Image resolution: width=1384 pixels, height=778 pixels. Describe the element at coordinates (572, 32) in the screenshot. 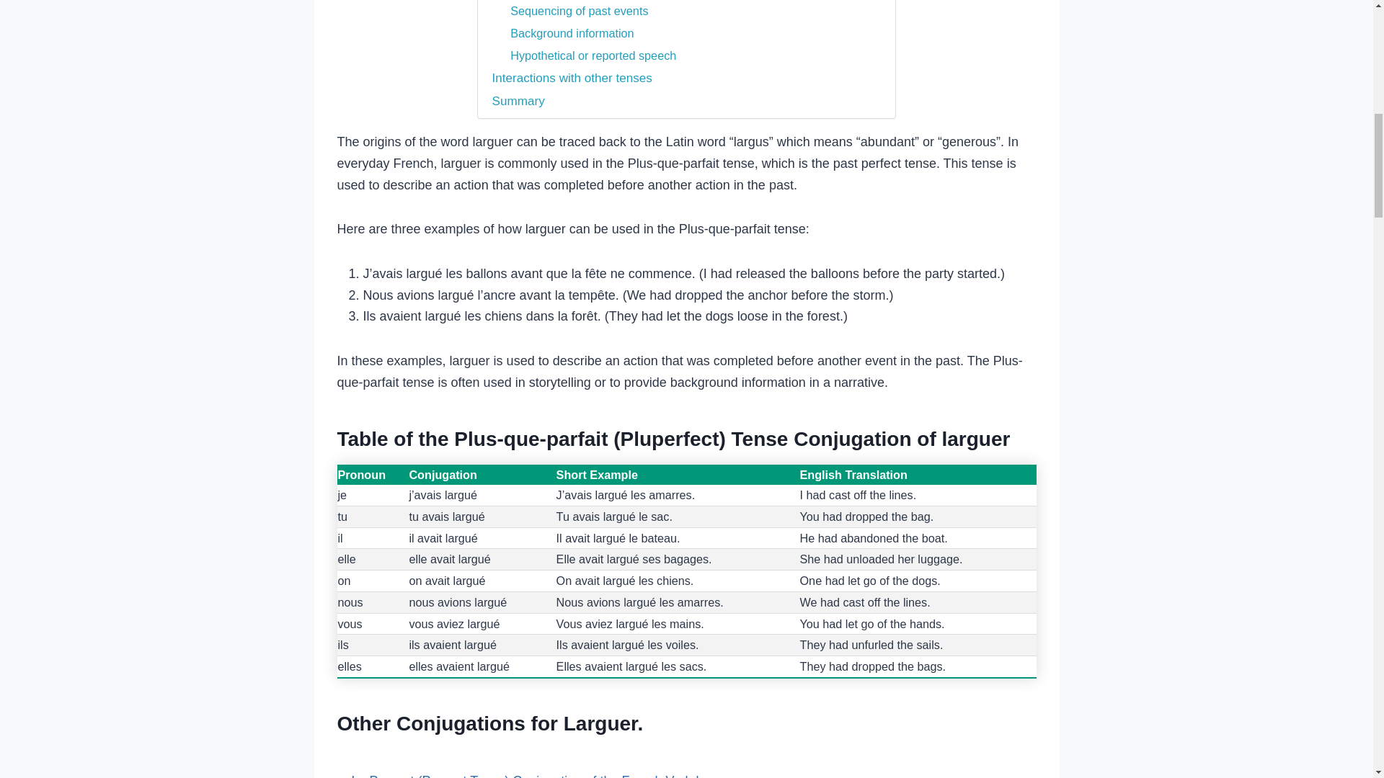

I see `Background information` at that location.